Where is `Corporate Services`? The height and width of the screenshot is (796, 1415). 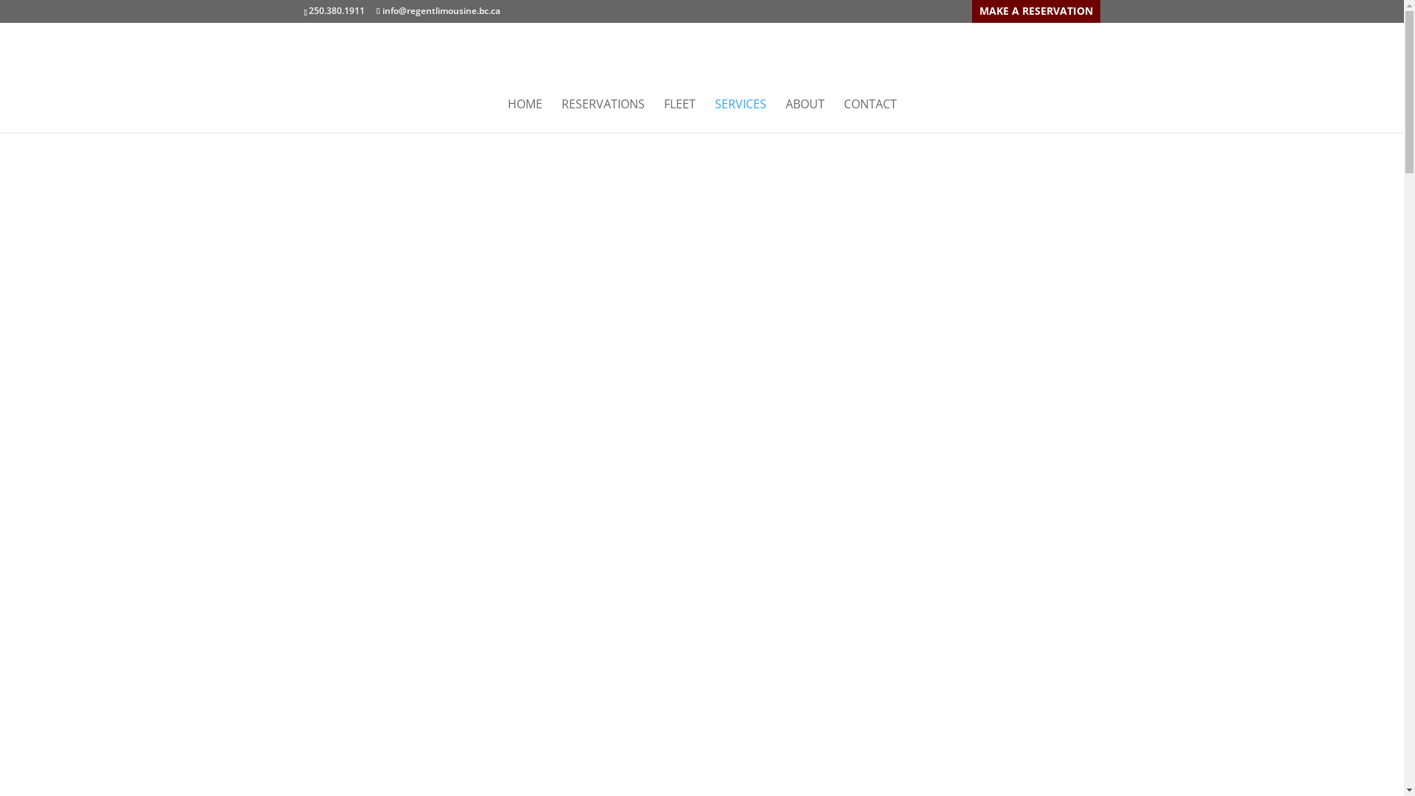
Corporate Services is located at coordinates (452, 483).